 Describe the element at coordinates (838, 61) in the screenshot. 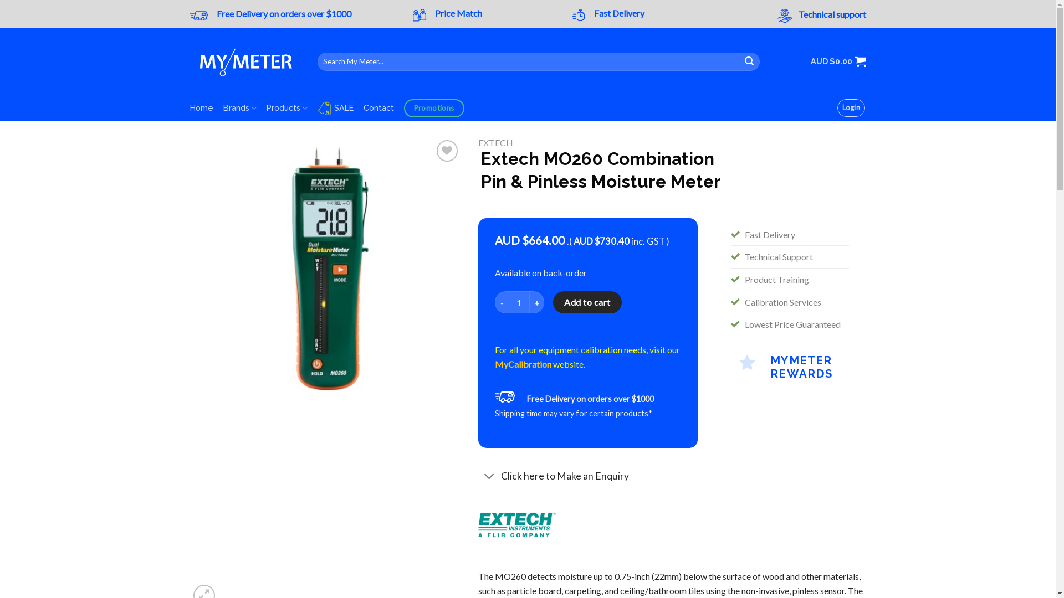

I see `AUD $0.00` at that location.